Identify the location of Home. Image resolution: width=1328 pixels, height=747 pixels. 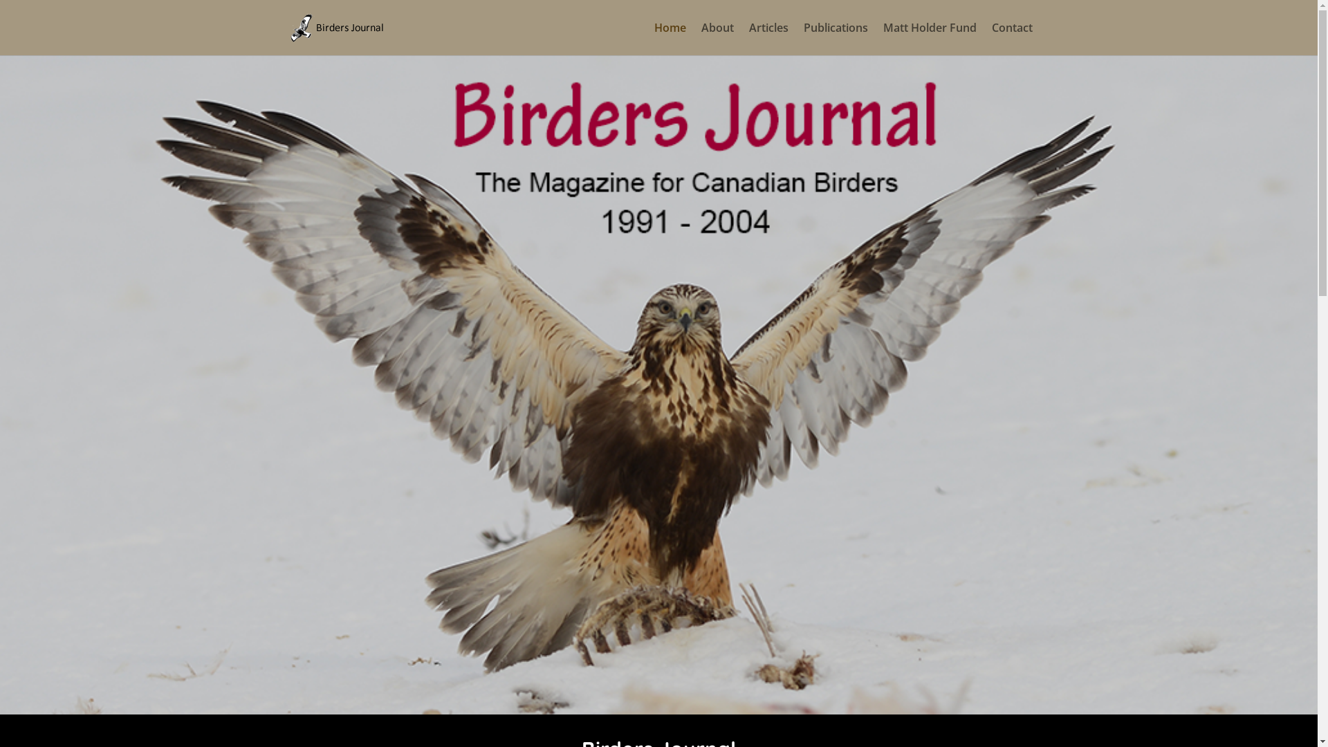
(670, 39).